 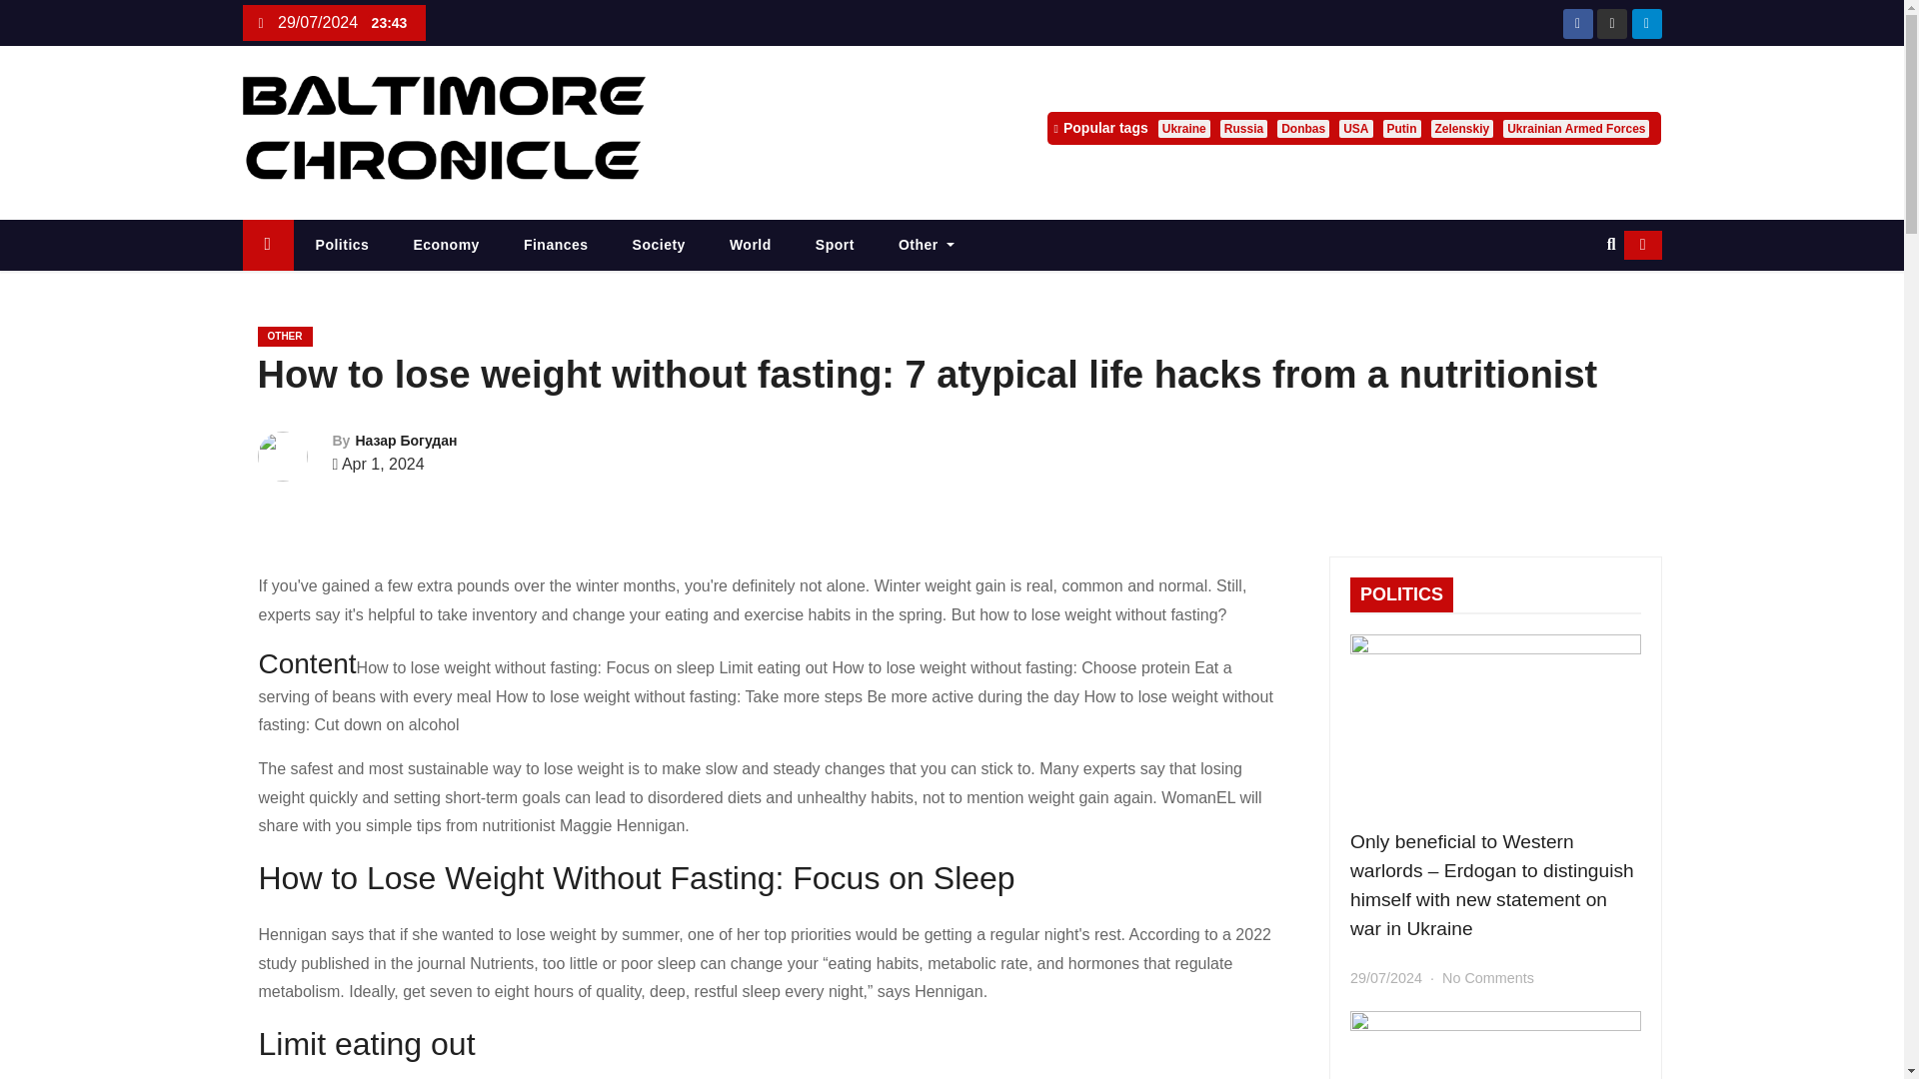 What do you see at coordinates (1402, 128) in the screenshot?
I see `Putin` at bounding box center [1402, 128].